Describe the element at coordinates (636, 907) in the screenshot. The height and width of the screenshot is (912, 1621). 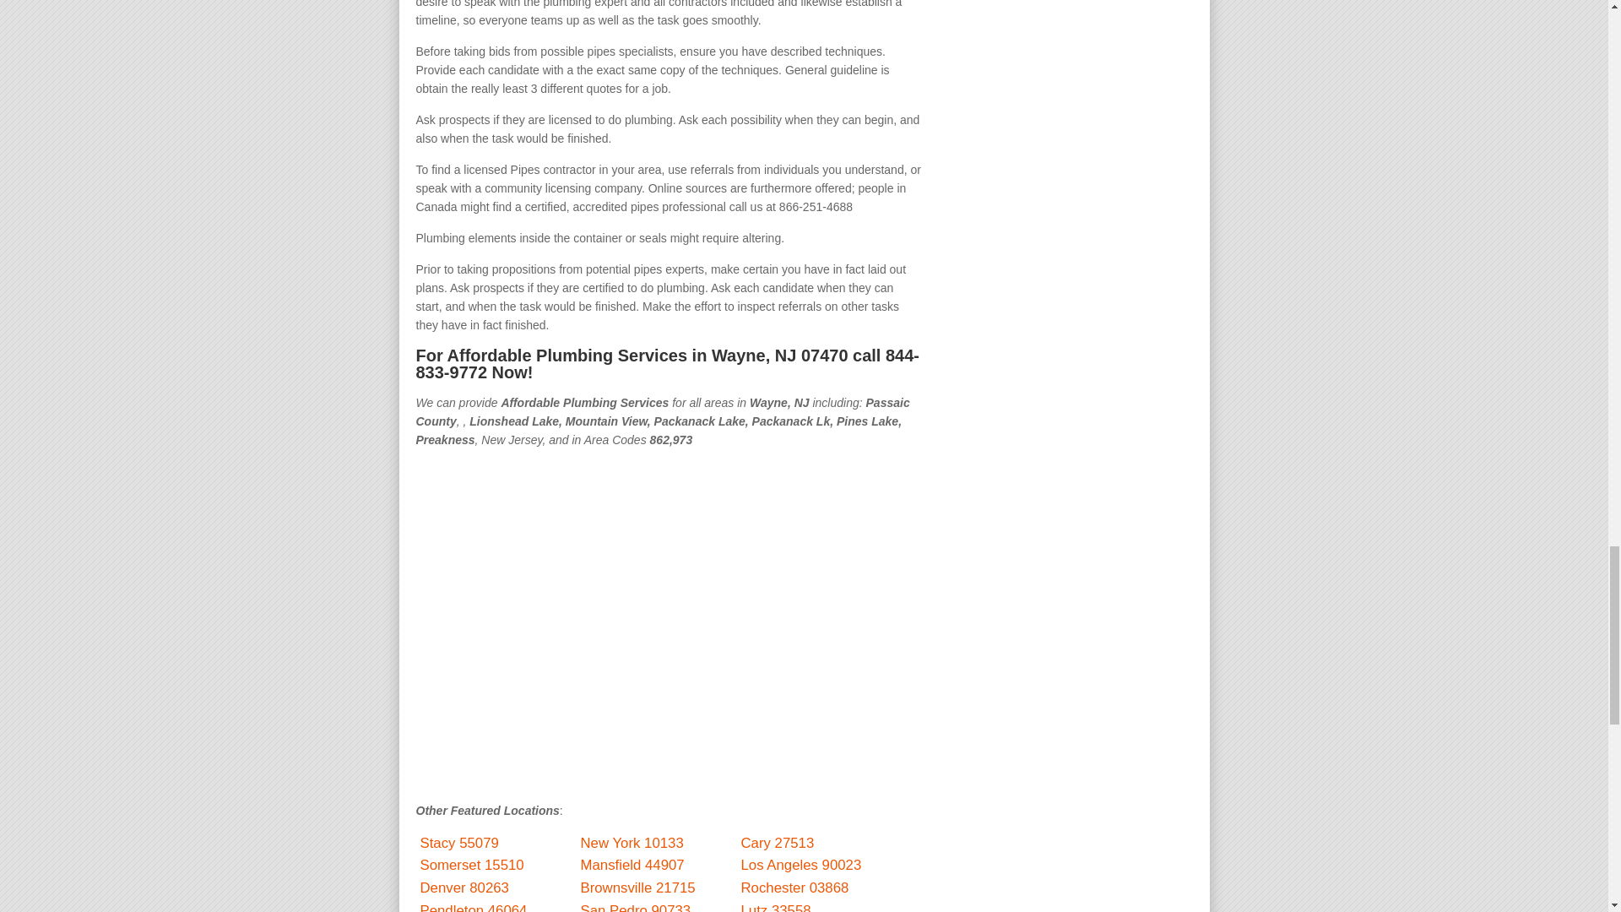
I see `San Pedro 90733` at that location.